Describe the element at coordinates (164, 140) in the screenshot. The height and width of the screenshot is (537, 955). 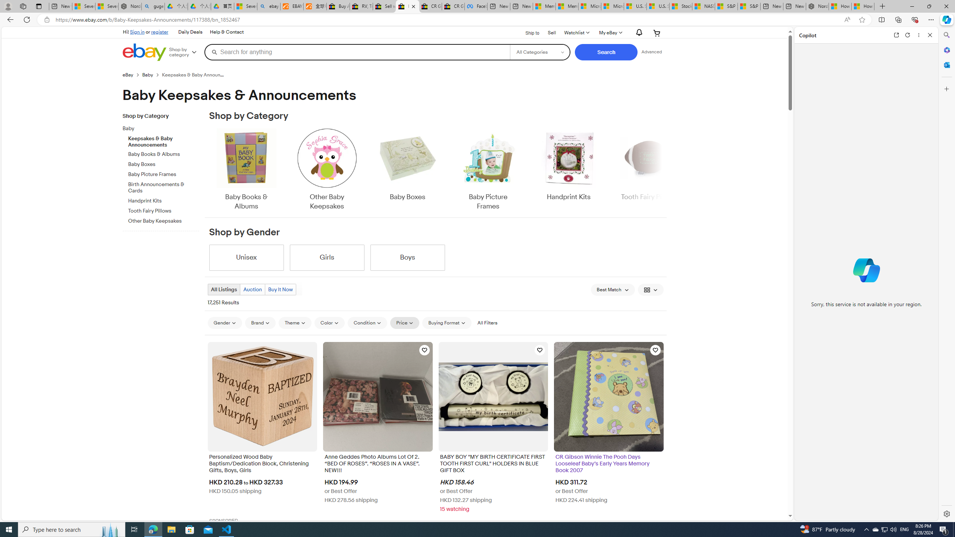
I see `Keepsakes & Baby Announcements` at that location.